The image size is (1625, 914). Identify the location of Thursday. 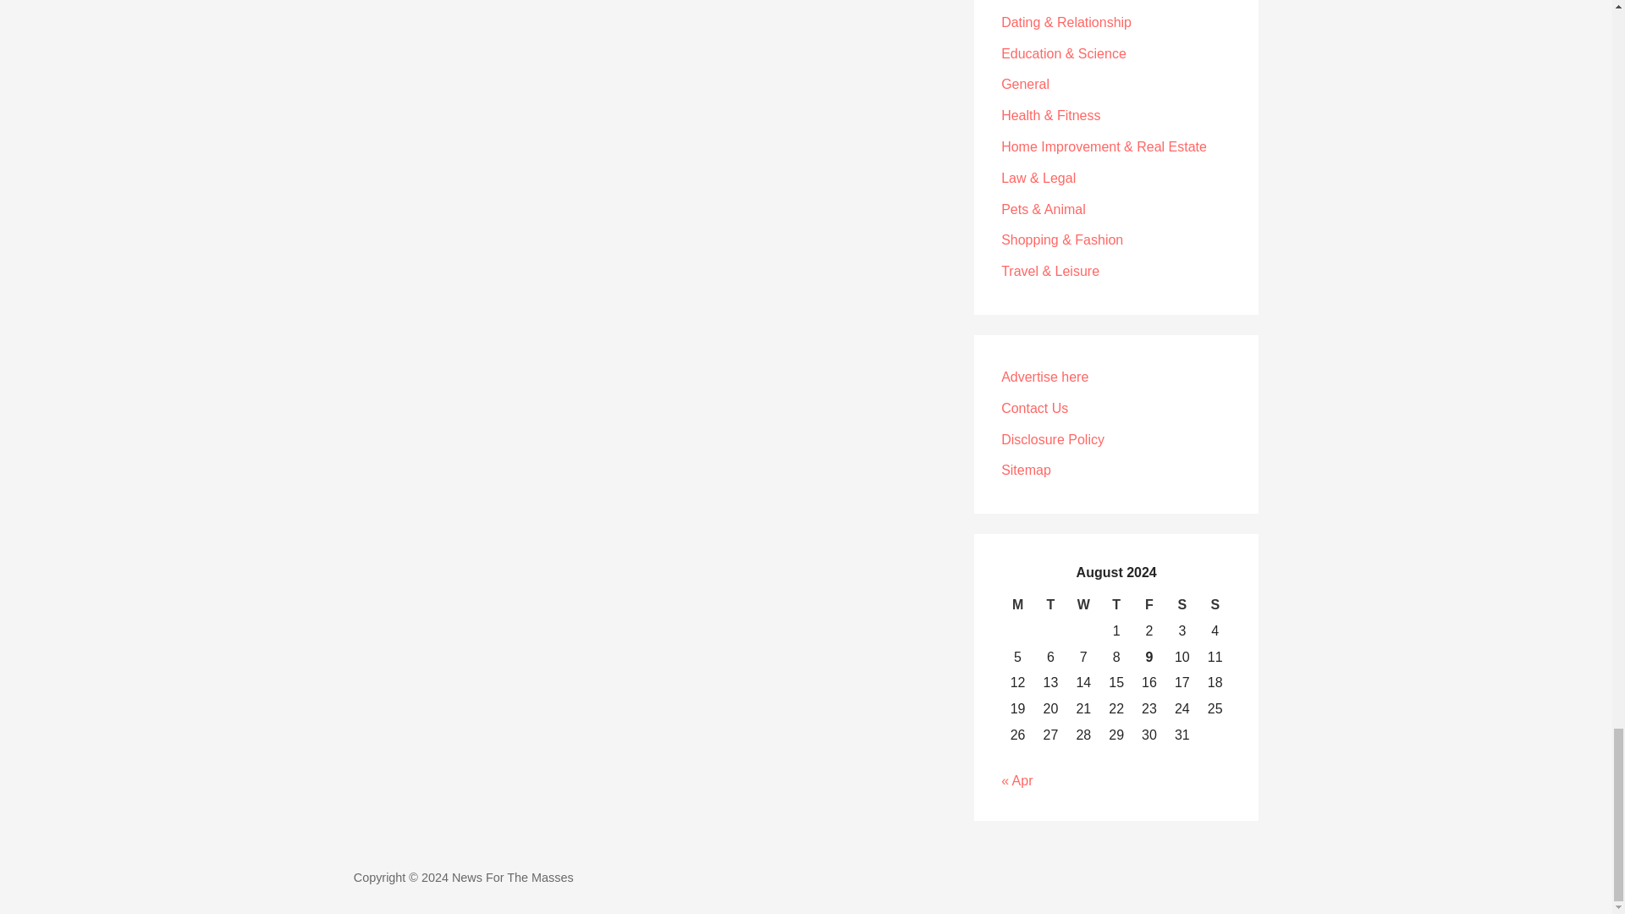
(1115, 605).